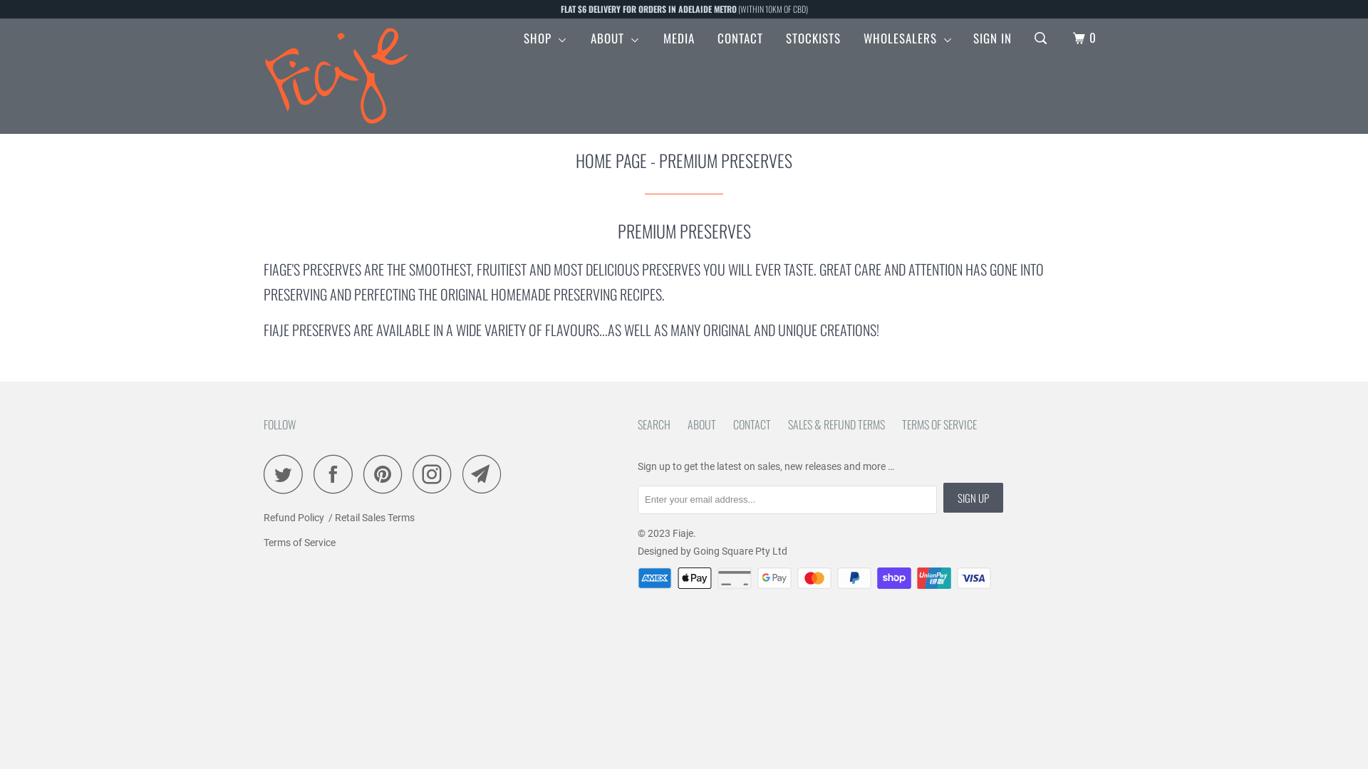 The image size is (1368, 769). Describe the element at coordinates (740, 38) in the screenshot. I see `CONTACT` at that location.